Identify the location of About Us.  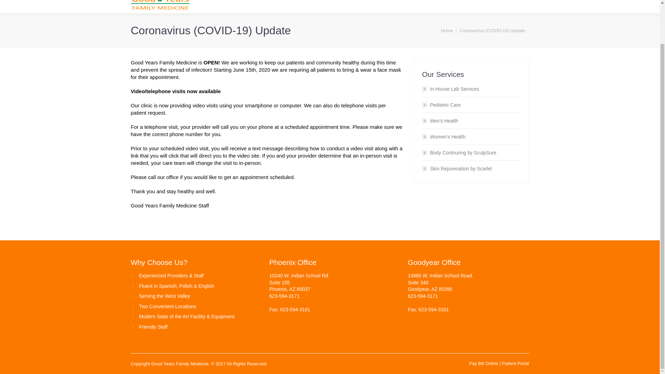
(309, 6).